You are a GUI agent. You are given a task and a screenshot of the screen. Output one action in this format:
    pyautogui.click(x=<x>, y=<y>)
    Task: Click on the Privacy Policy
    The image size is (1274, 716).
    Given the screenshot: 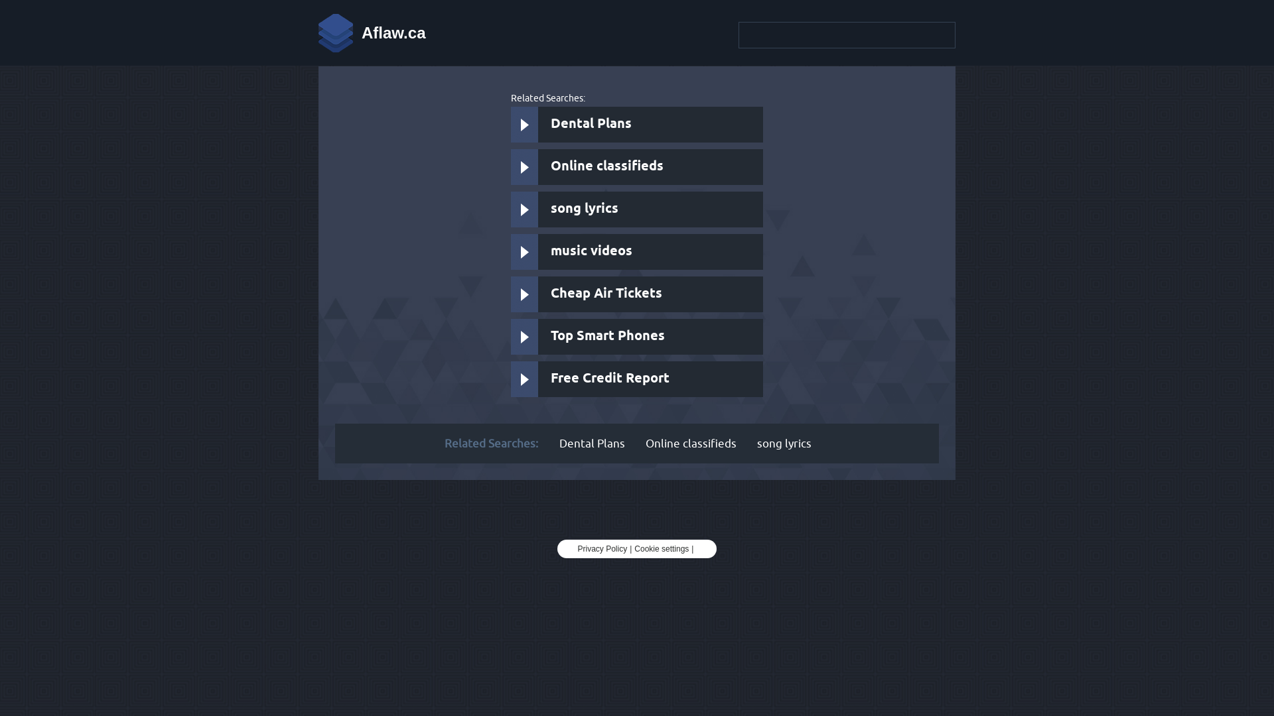 What is the action you would take?
    pyautogui.click(x=602, y=549)
    